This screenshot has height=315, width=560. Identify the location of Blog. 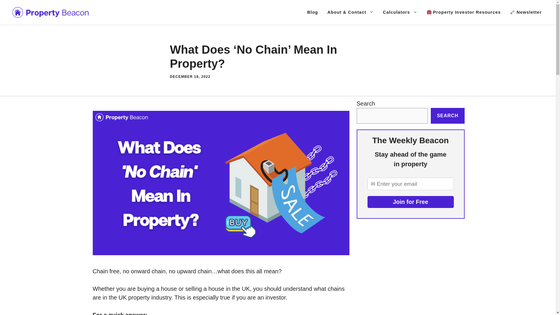
(312, 12).